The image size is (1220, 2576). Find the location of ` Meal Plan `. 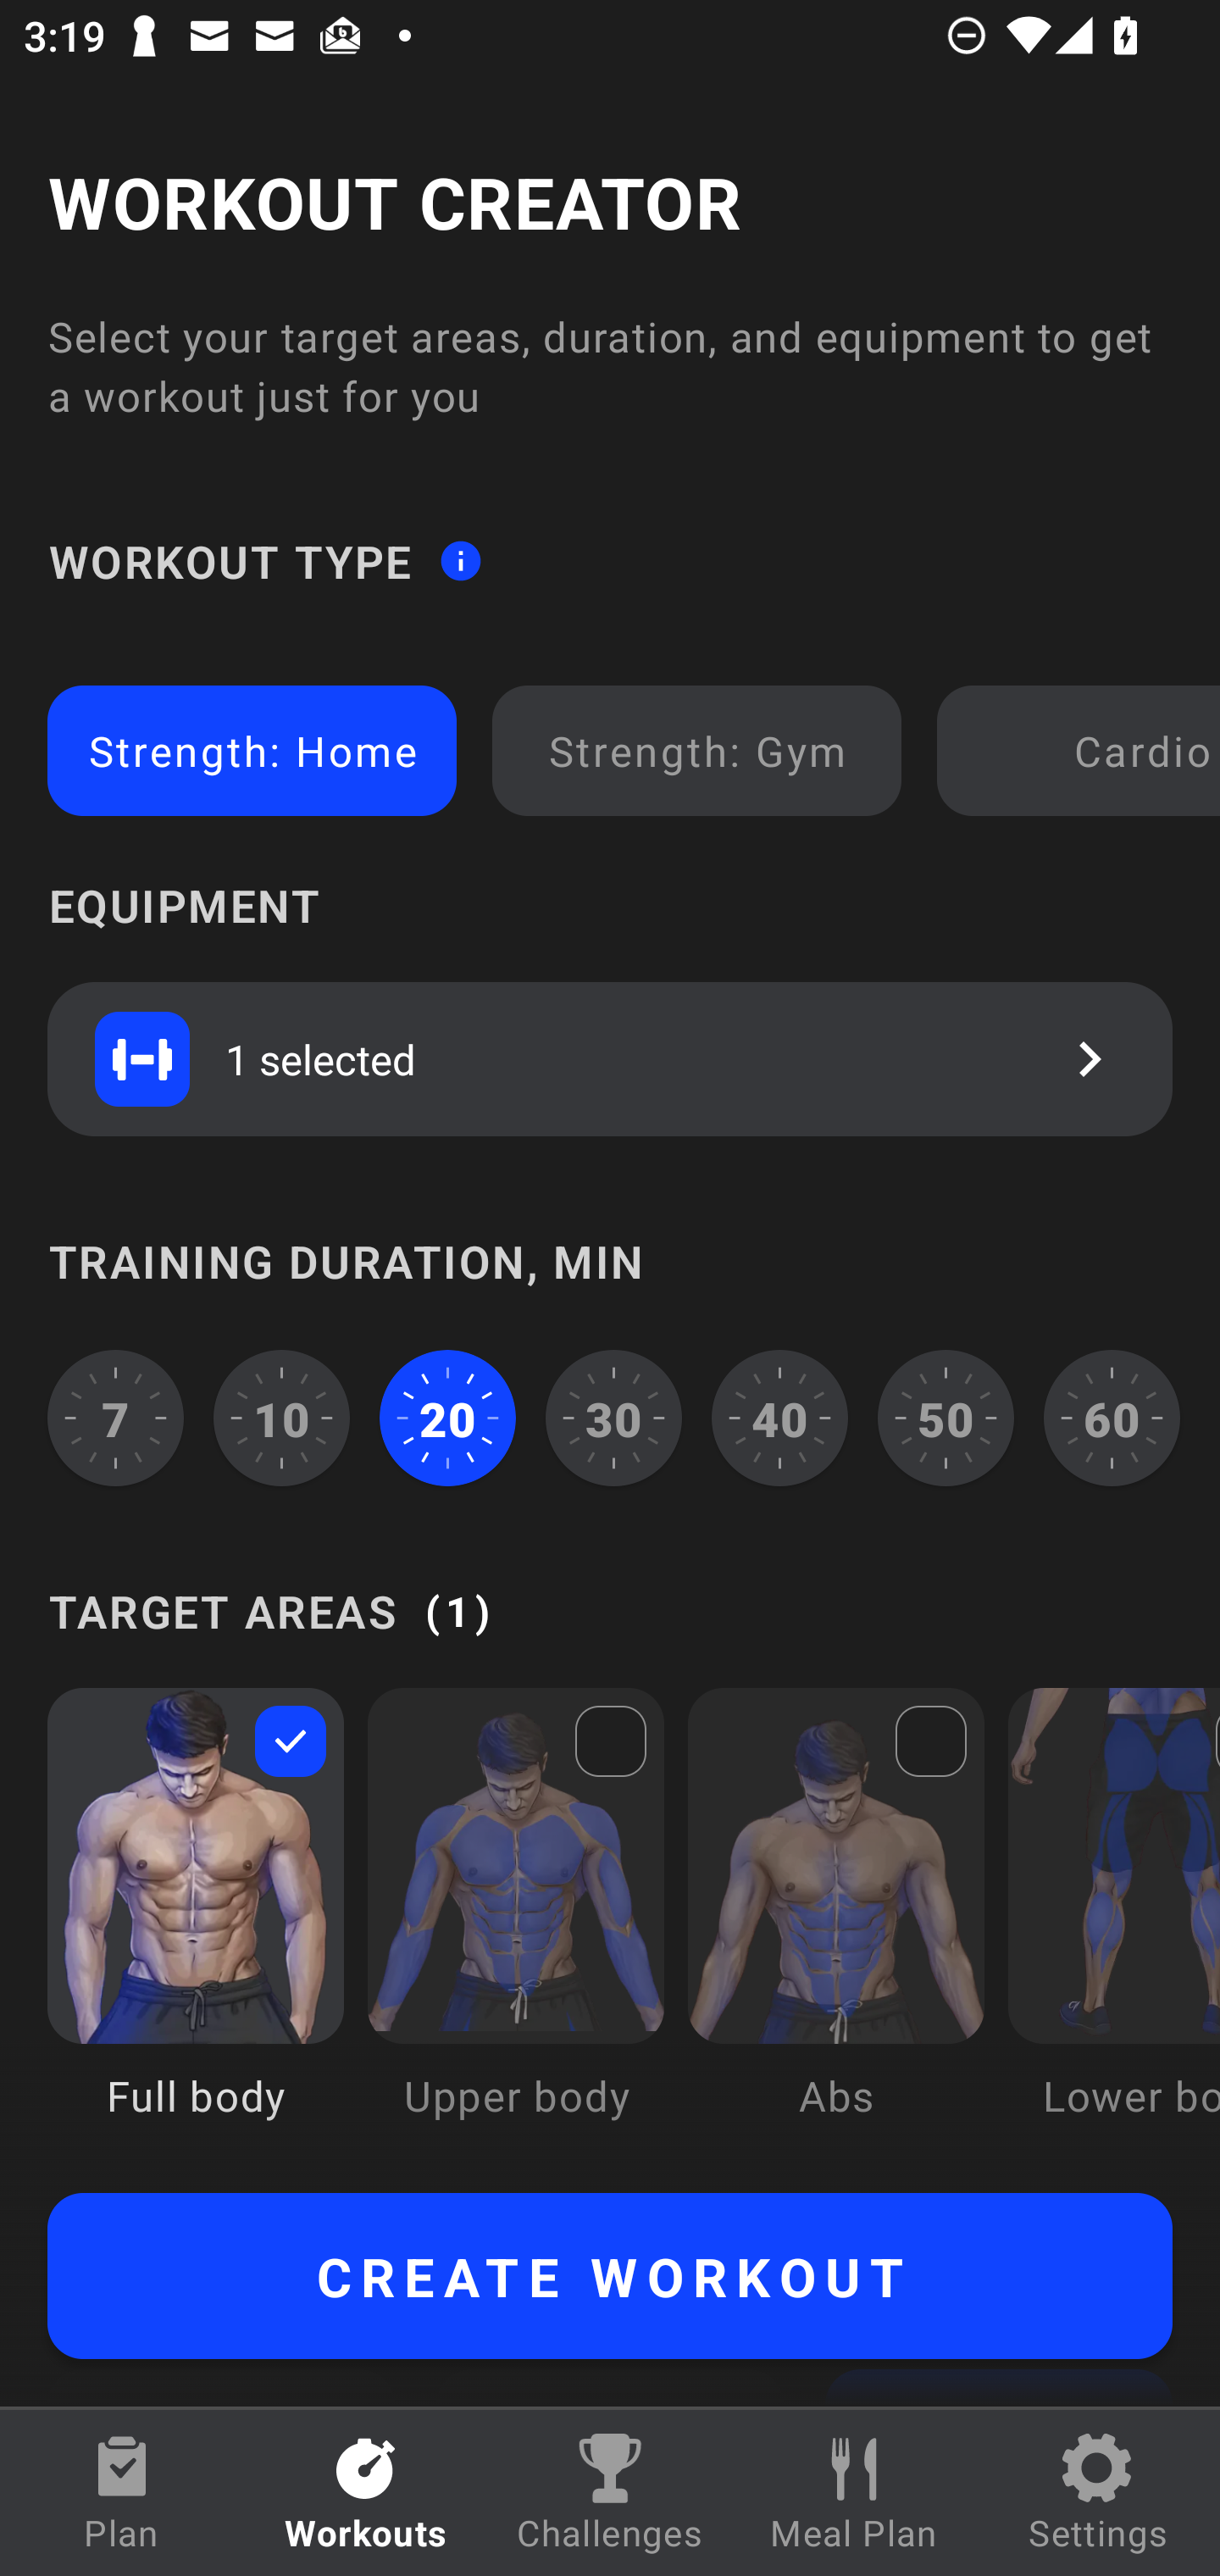

 Meal Plan  is located at coordinates (854, 2493).